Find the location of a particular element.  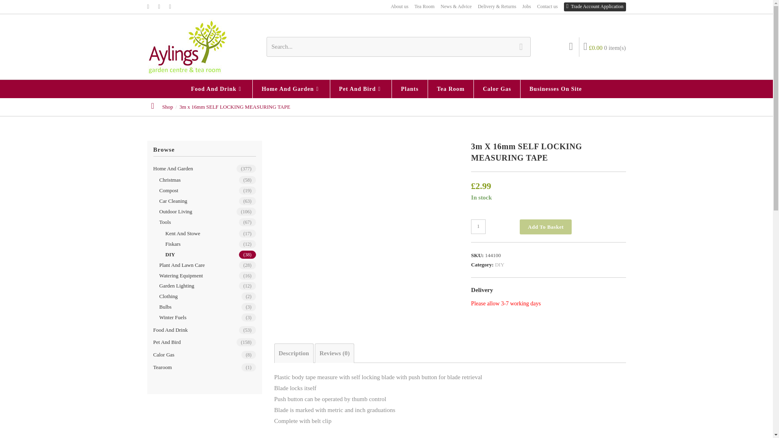

Jobs is located at coordinates (526, 7).